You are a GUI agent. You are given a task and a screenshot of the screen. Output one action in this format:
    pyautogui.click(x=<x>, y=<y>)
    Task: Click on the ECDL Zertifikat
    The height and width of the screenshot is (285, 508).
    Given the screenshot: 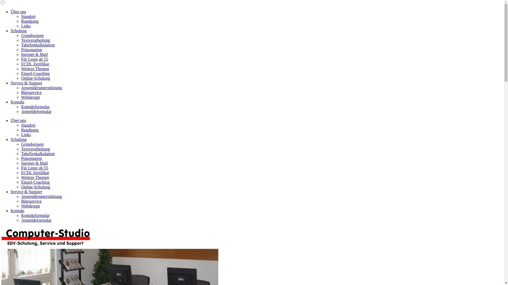 What is the action you would take?
    pyautogui.click(x=35, y=173)
    